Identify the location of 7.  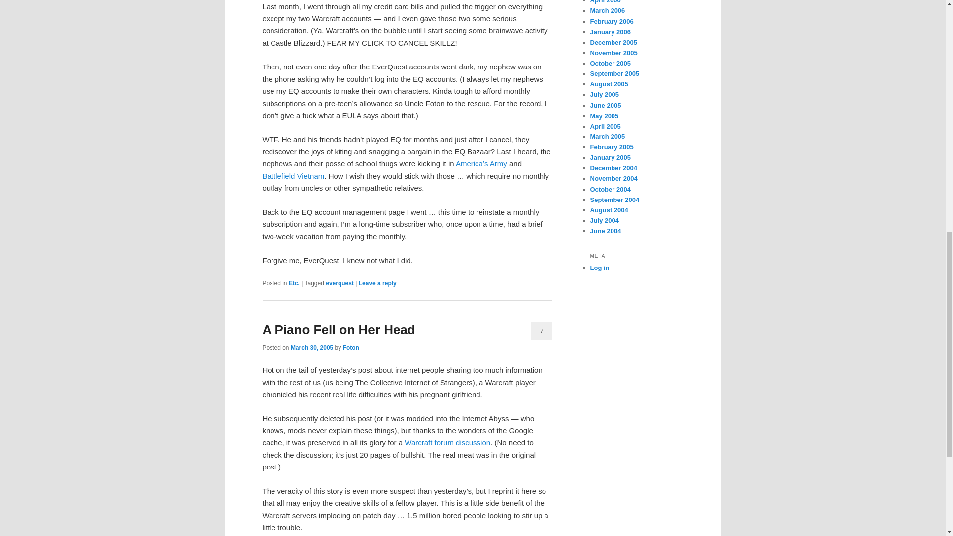
(542, 331).